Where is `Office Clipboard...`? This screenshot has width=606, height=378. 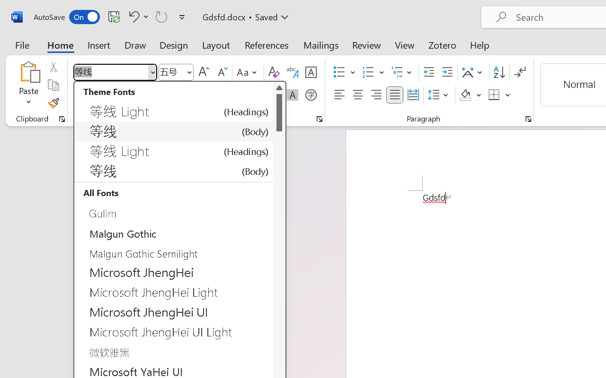 Office Clipboard... is located at coordinates (62, 119).